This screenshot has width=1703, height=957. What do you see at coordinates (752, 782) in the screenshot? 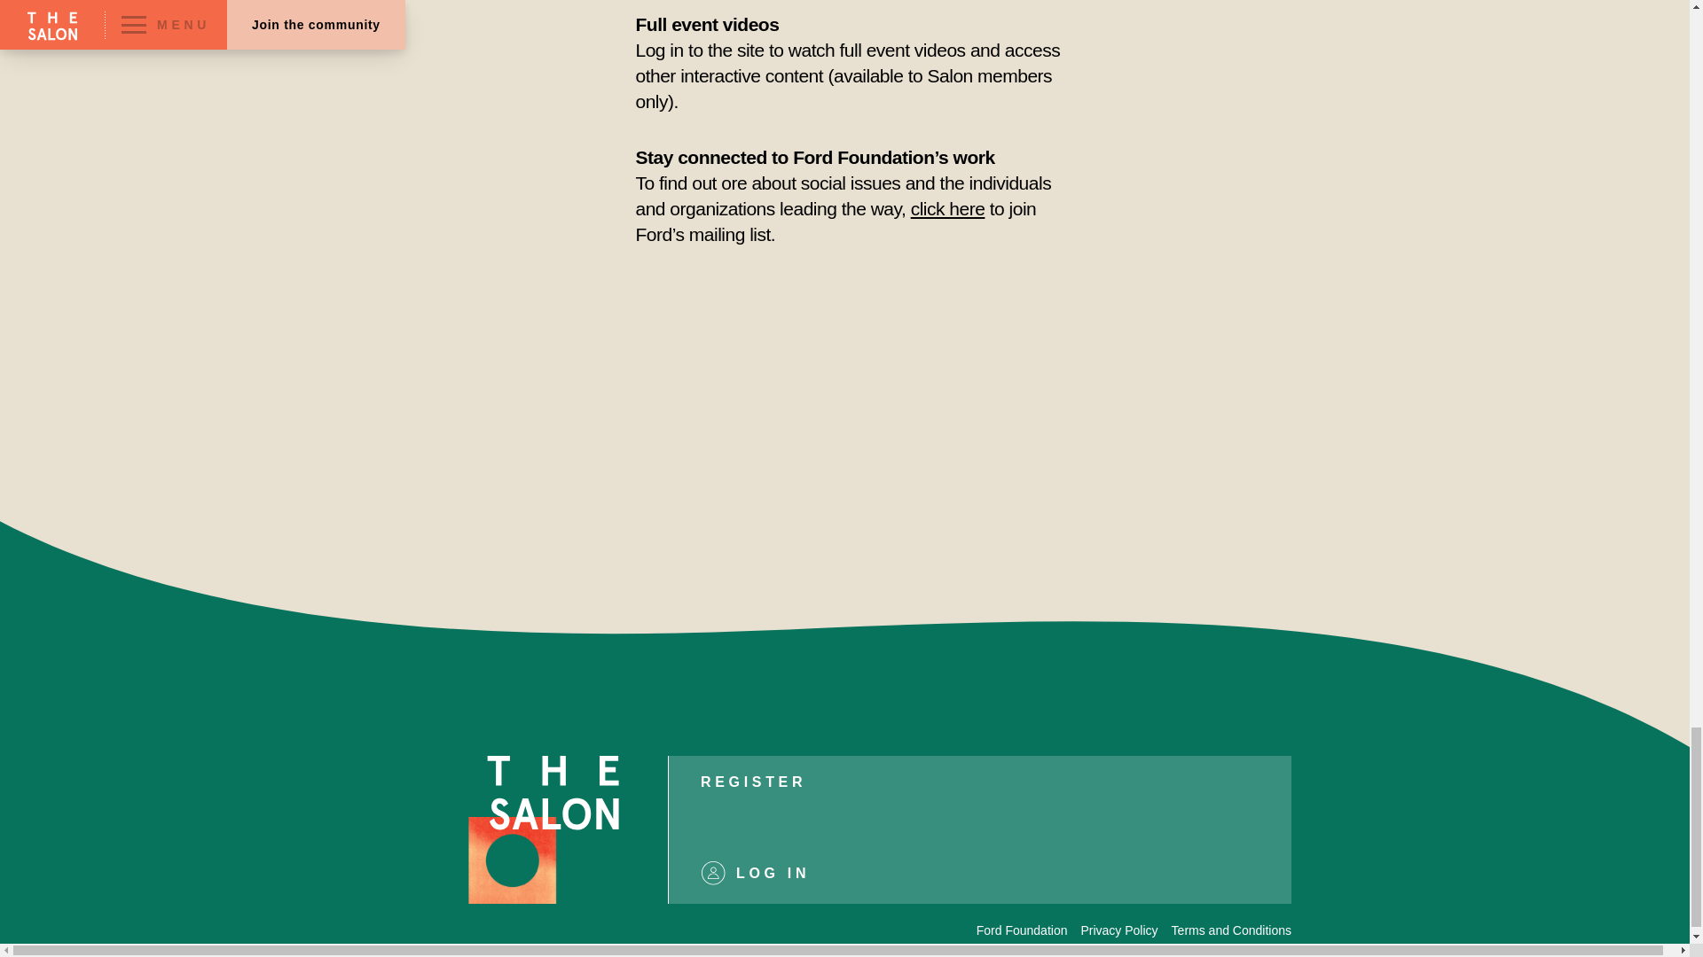
I see `REGISTER` at bounding box center [752, 782].